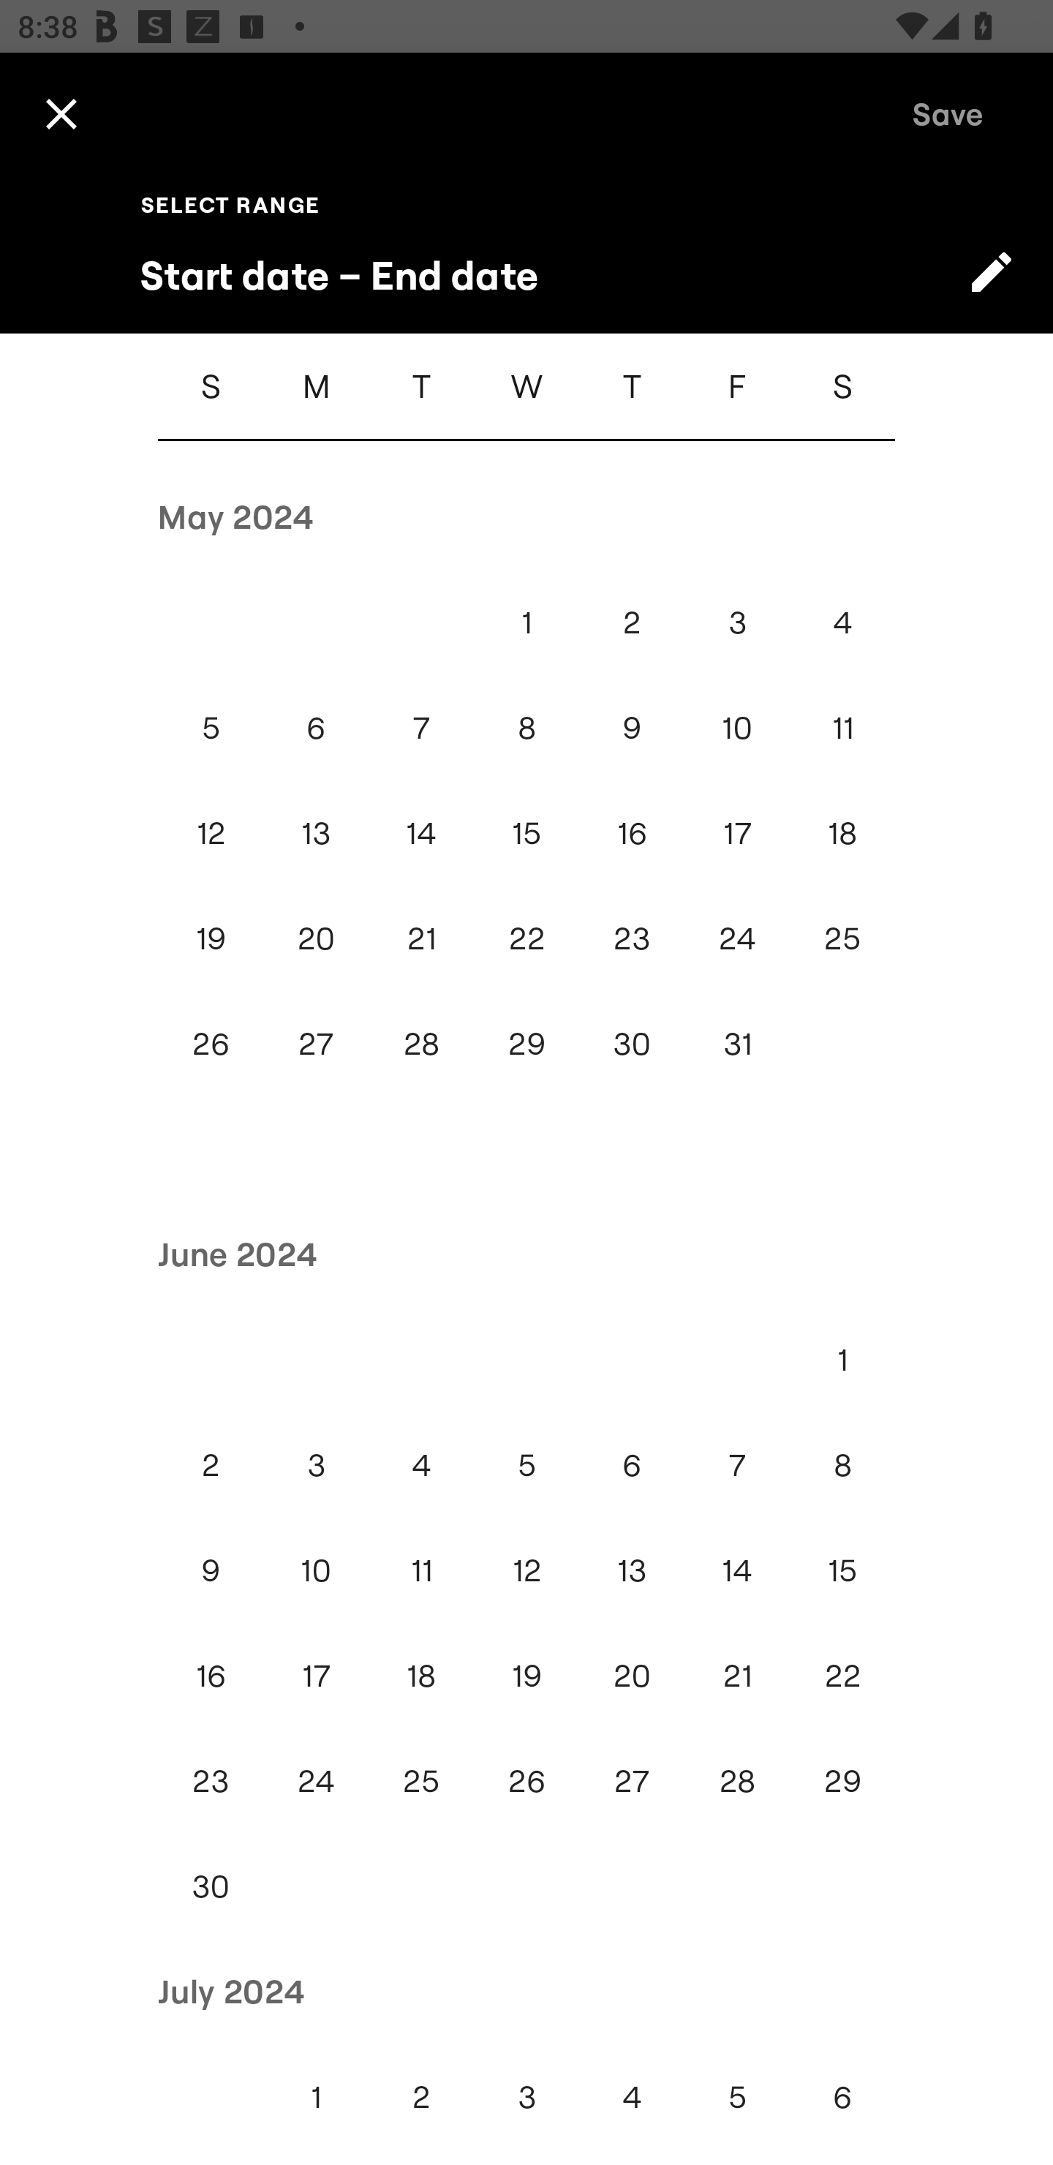 The width and height of the screenshot is (1053, 2165). What do you see at coordinates (737, 832) in the screenshot?
I see `17 Fri, May 17` at bounding box center [737, 832].